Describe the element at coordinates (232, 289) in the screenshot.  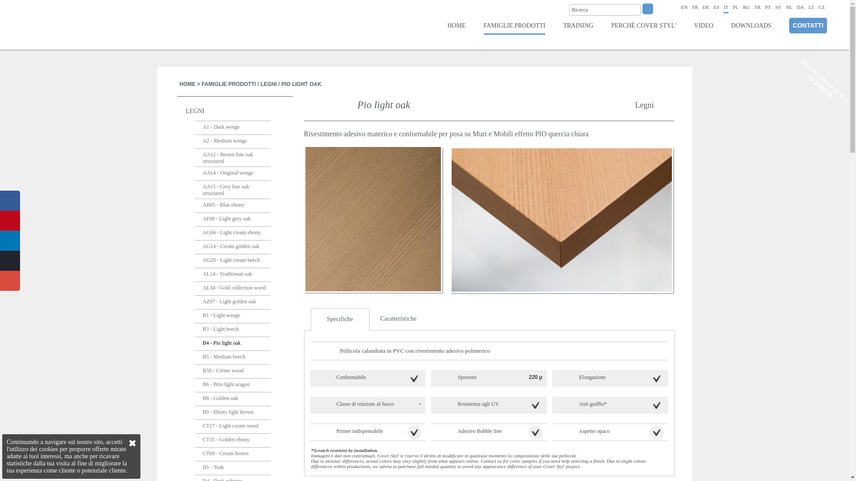
I see `AL34 - Gold collection wood` at that location.